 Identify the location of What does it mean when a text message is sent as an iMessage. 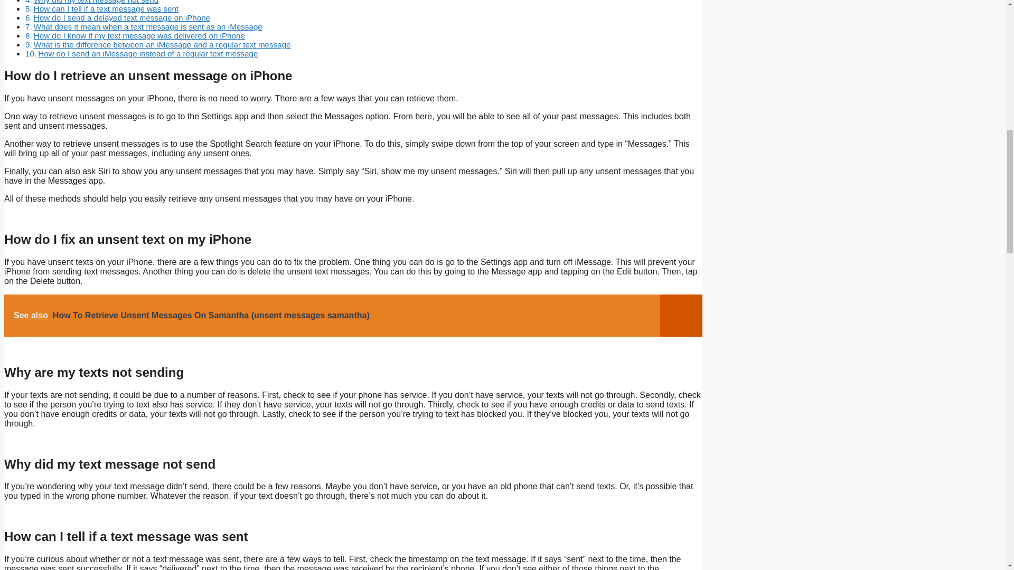
(148, 26).